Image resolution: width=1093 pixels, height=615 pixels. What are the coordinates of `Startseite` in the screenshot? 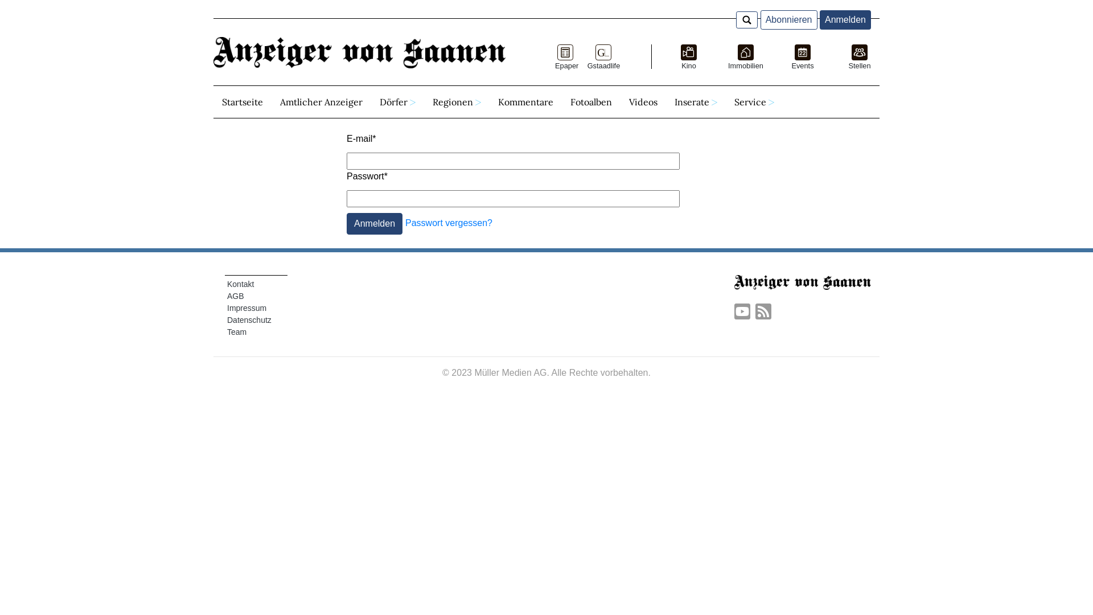 It's located at (243, 102).